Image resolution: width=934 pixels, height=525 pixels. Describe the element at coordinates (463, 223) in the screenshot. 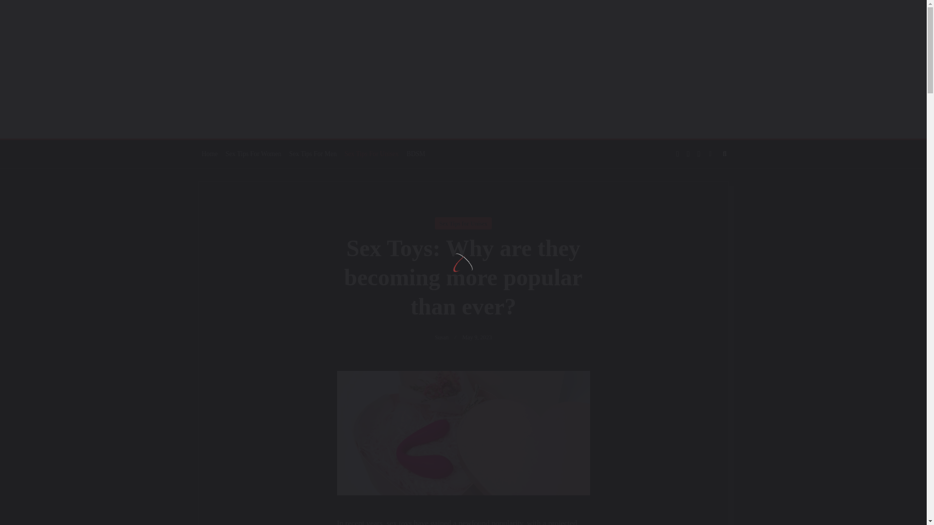

I see `Sex Tips for Unisex` at that location.